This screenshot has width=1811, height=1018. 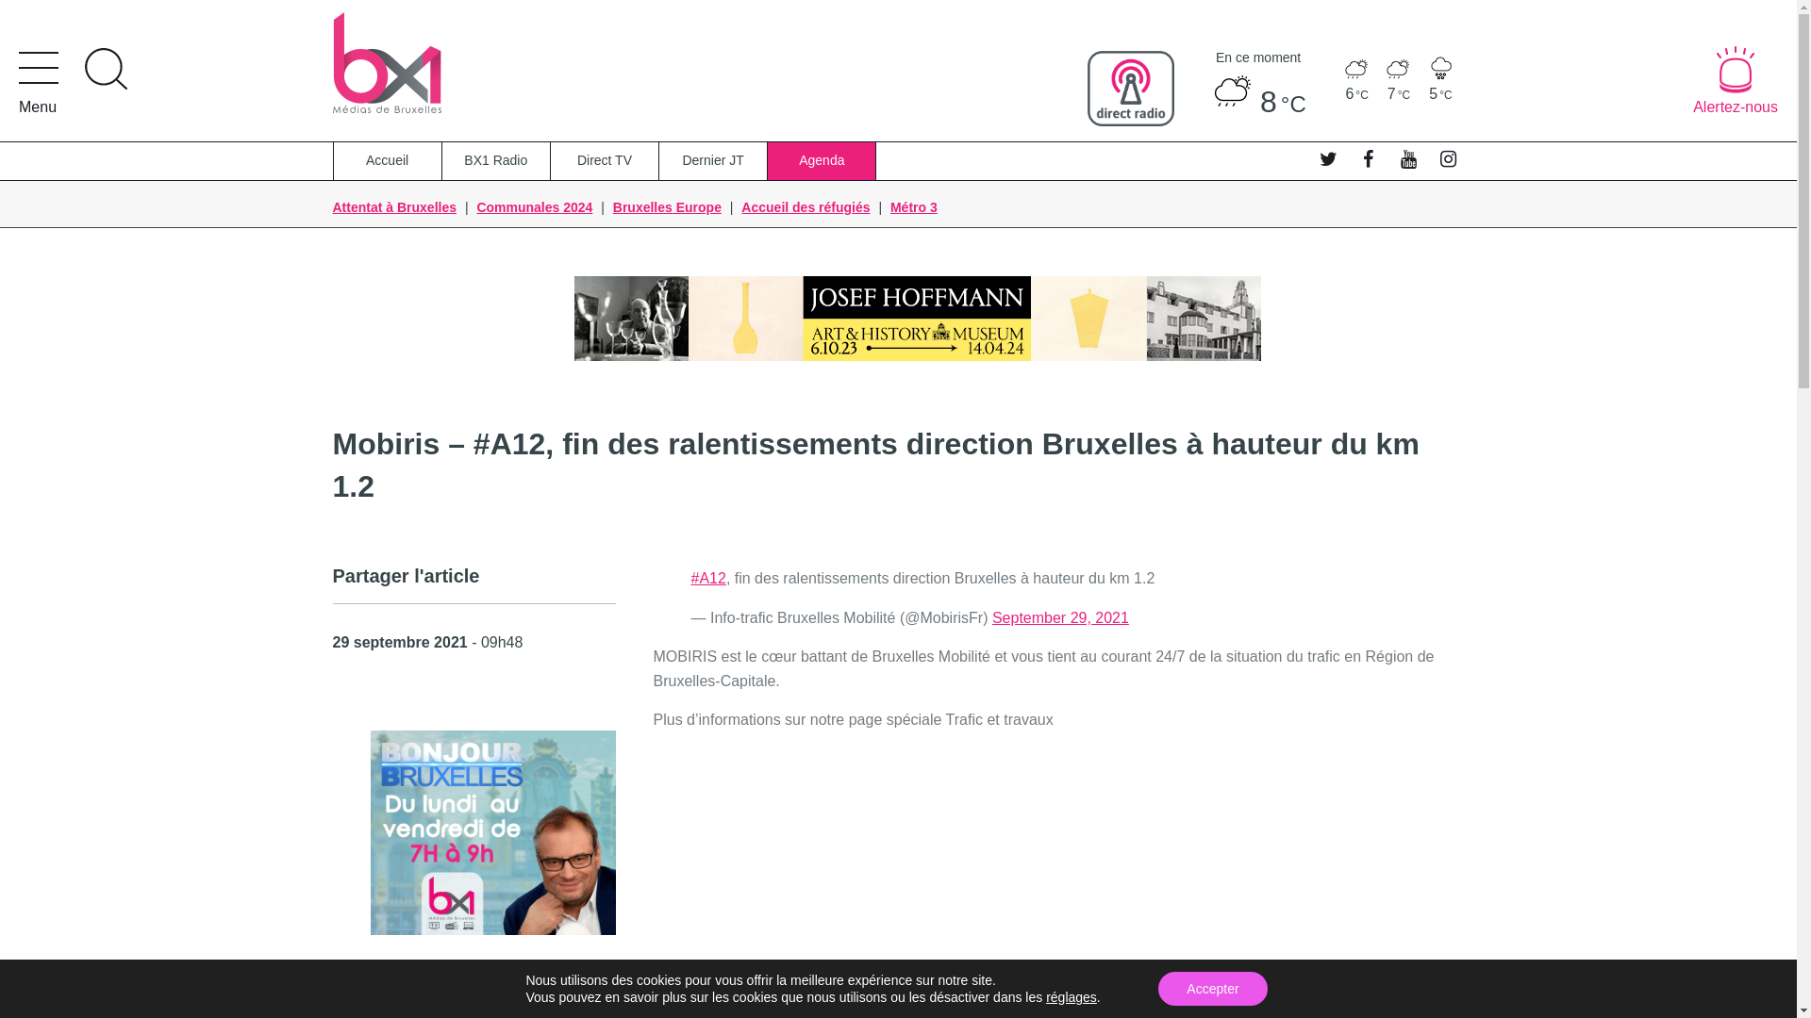 I want to click on Direct TV, so click(x=606, y=161).